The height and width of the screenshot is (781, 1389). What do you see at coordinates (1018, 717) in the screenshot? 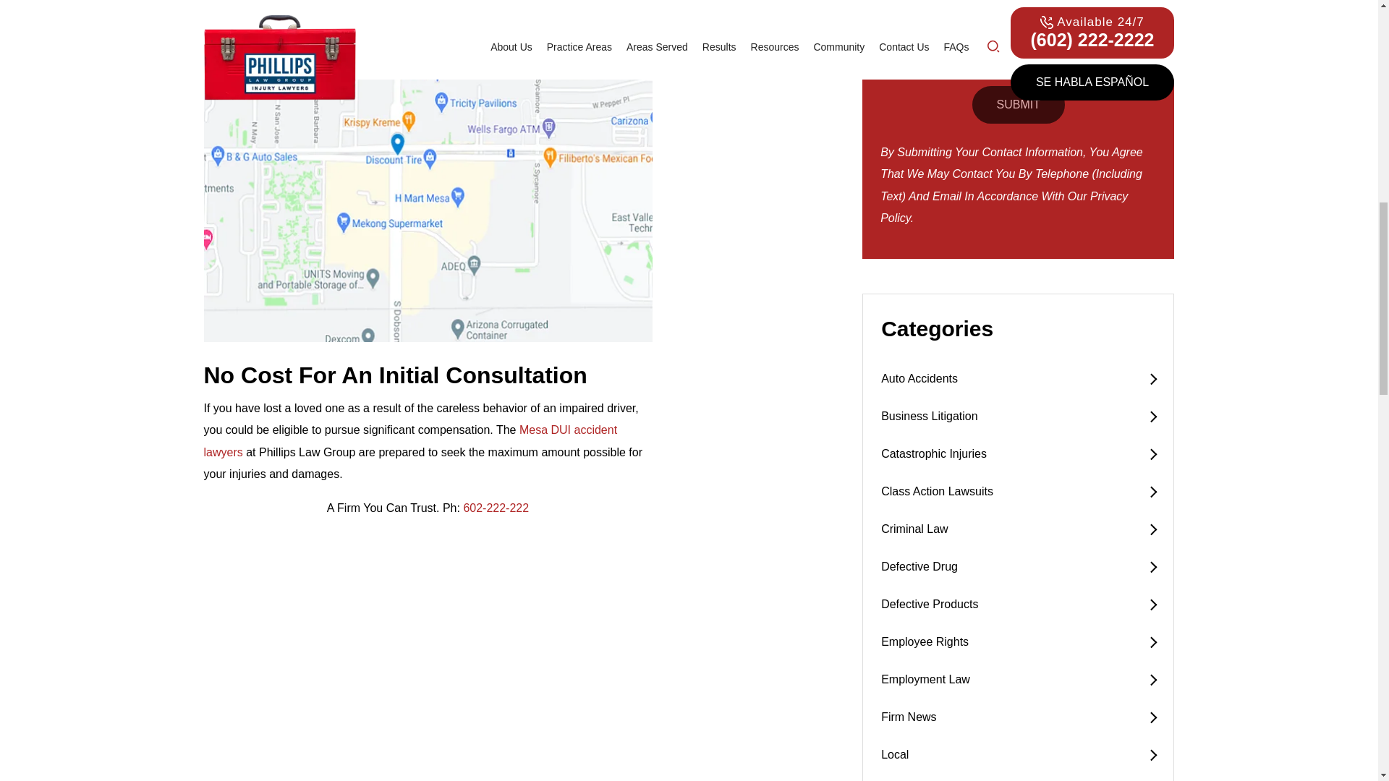
I see `View all post filed under Firm News` at bounding box center [1018, 717].